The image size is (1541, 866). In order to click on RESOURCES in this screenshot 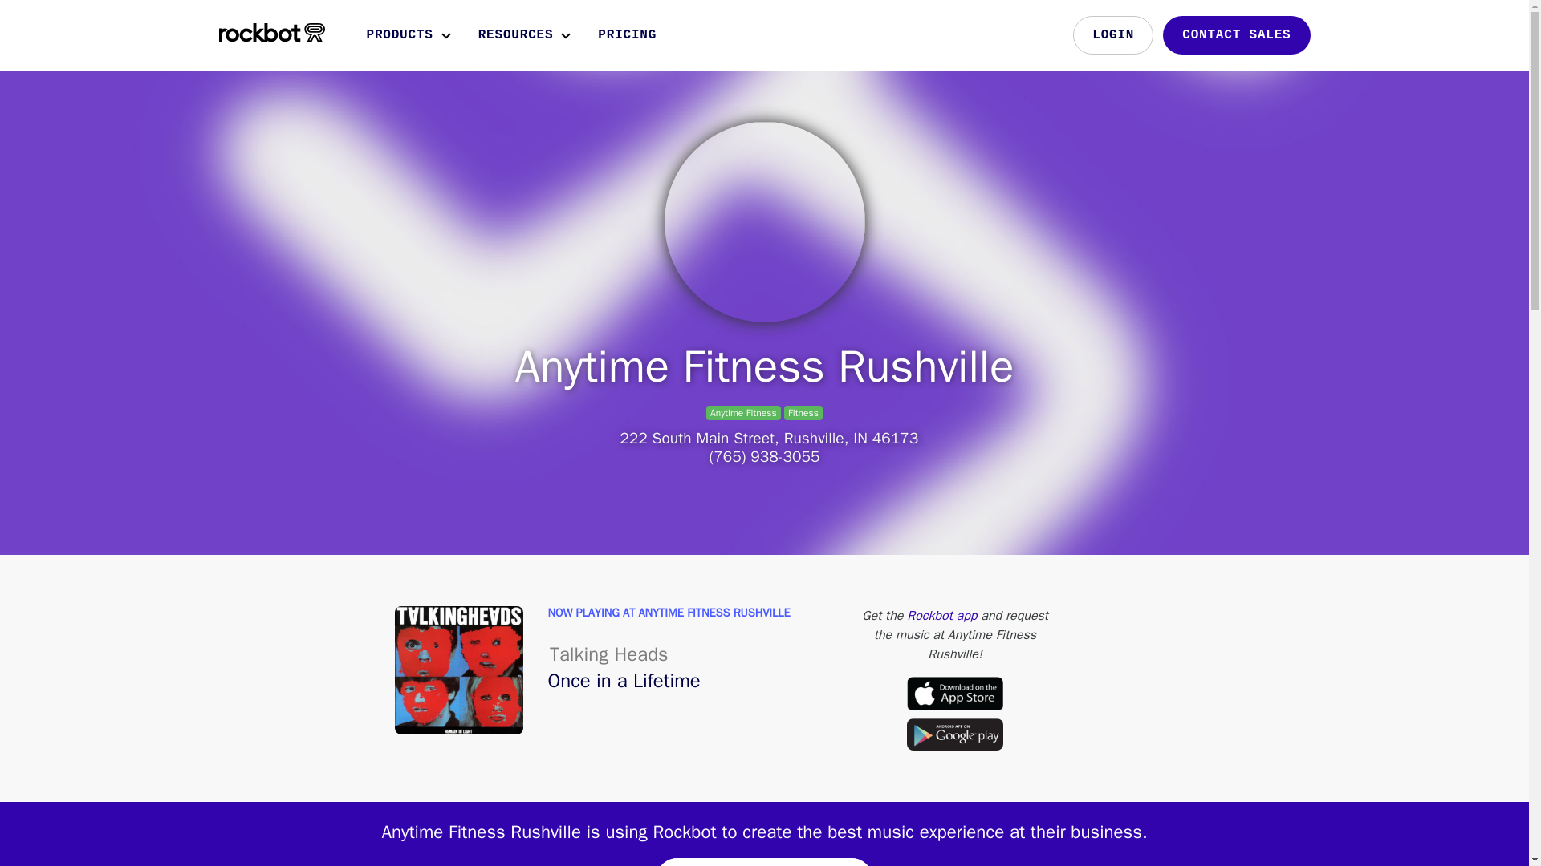, I will do `click(525, 35)`.